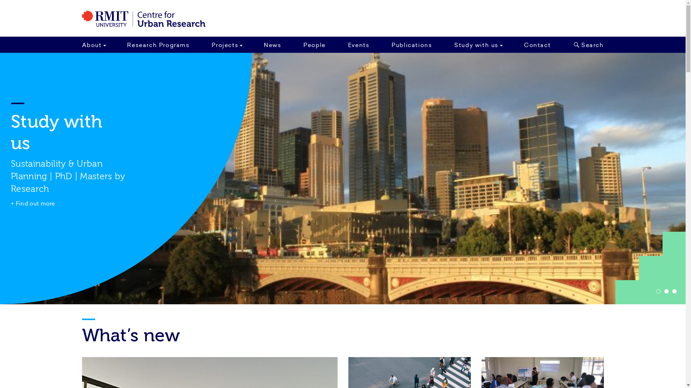 Image resolution: width=691 pixels, height=388 pixels. Describe the element at coordinates (144, 19) in the screenshot. I see `RMIT University Centre for Urban Research` at that location.